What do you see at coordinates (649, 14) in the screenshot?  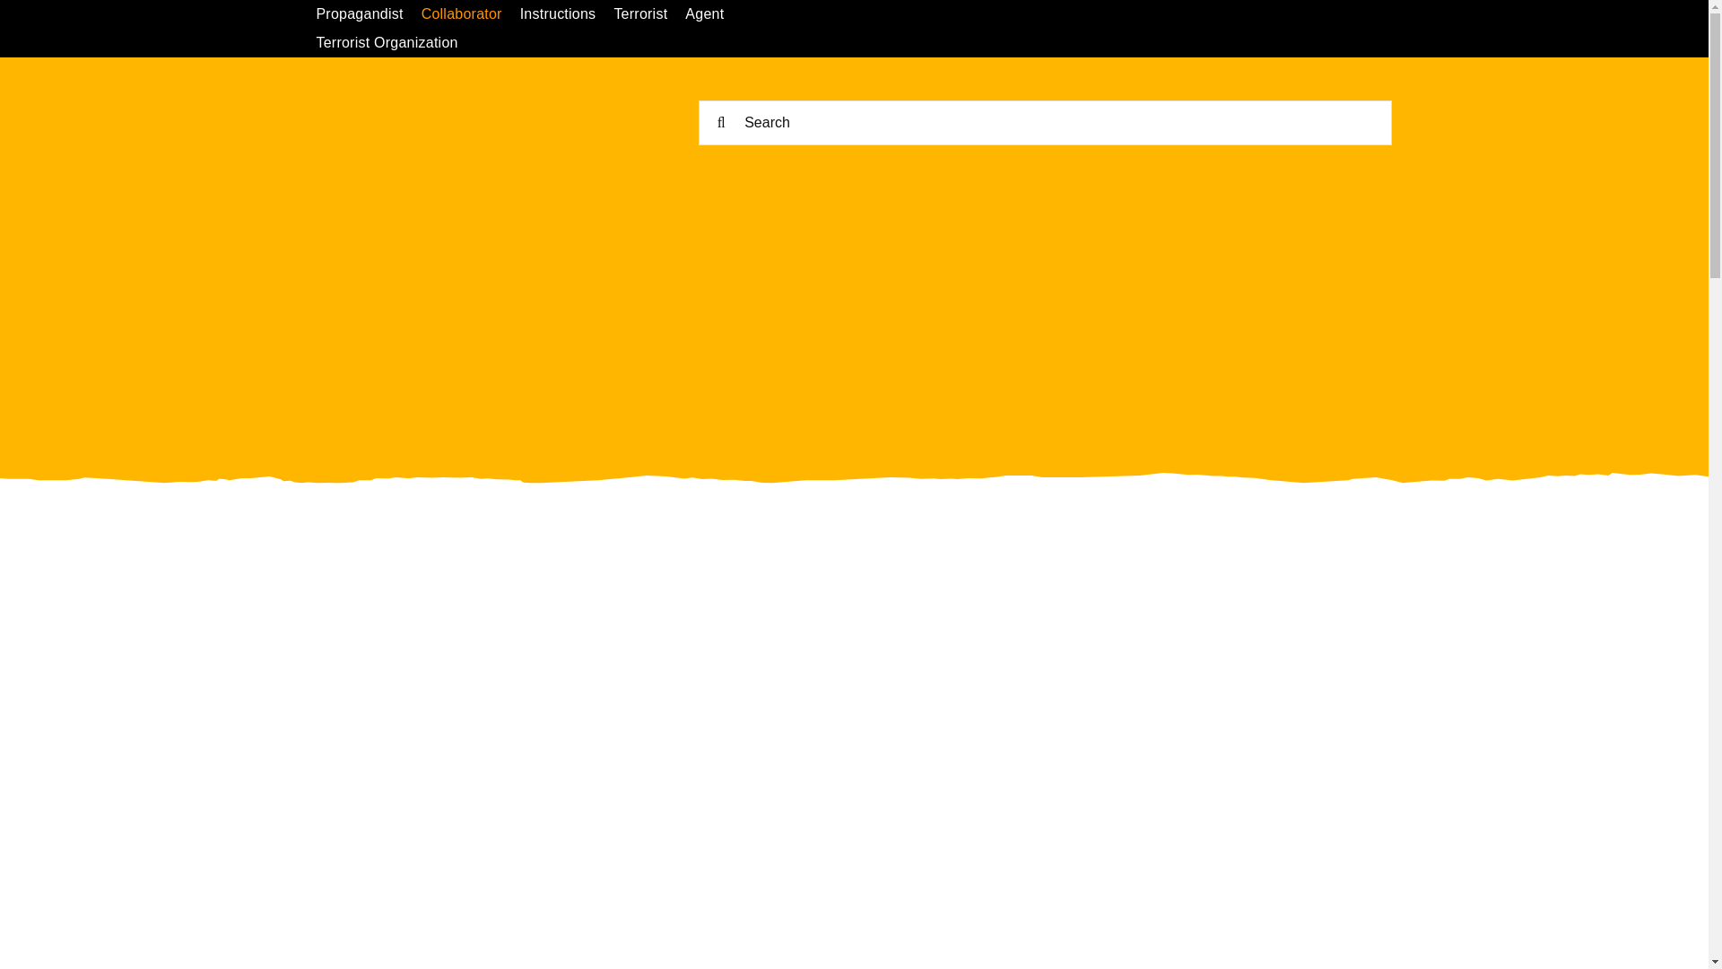 I see `Terrorist` at bounding box center [649, 14].